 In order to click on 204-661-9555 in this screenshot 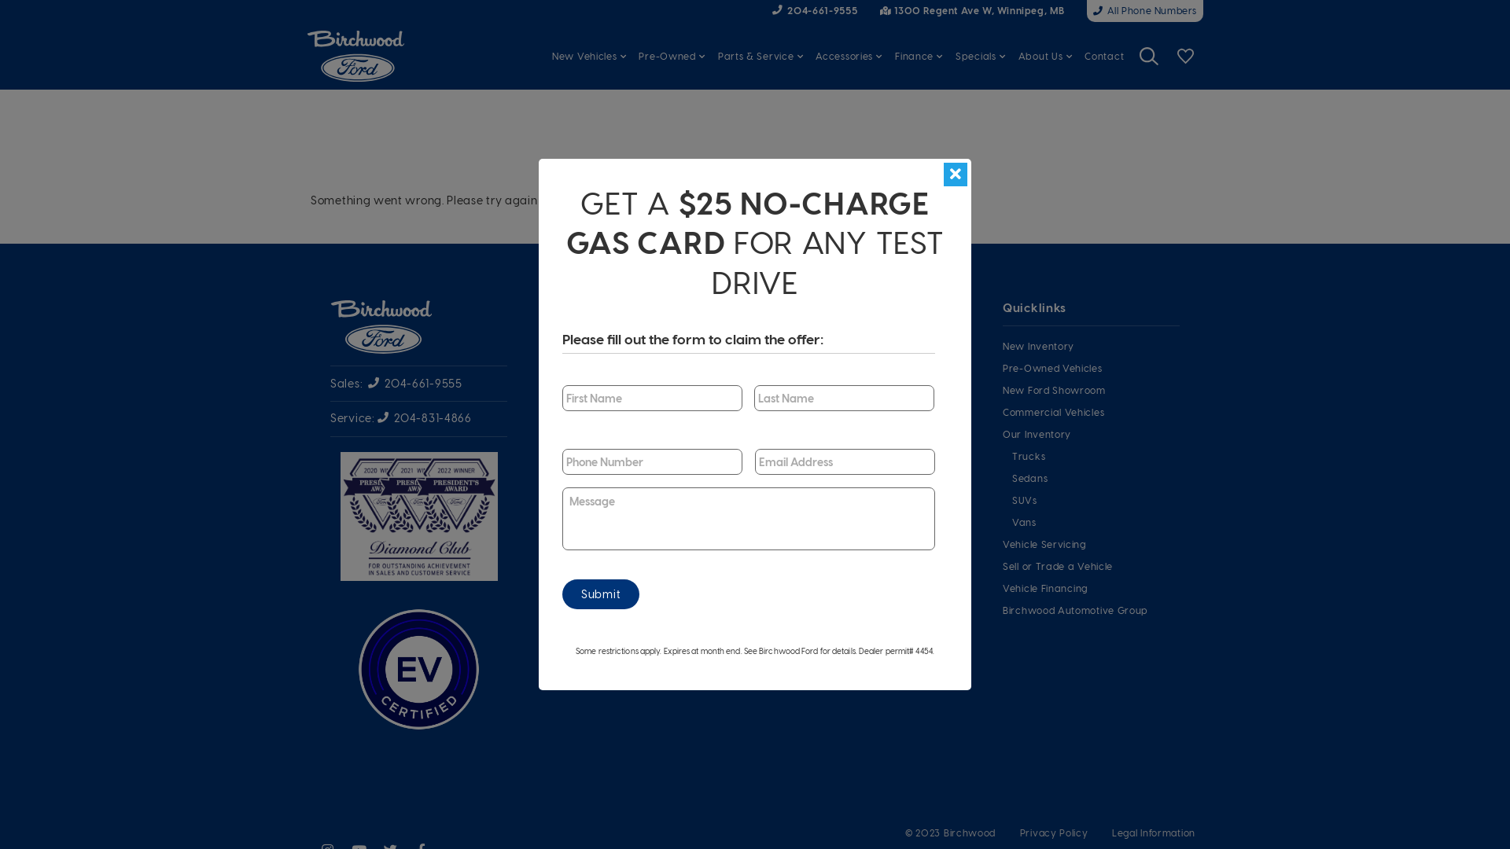, I will do `click(815, 9)`.